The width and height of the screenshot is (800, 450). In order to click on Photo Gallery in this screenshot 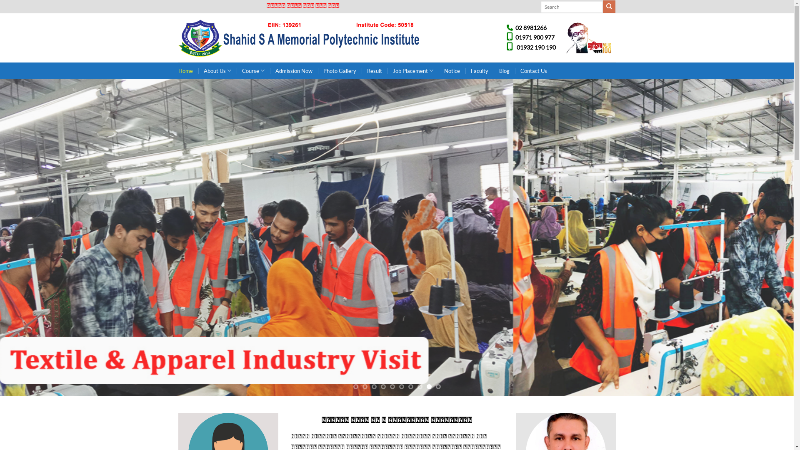, I will do `click(340, 71)`.